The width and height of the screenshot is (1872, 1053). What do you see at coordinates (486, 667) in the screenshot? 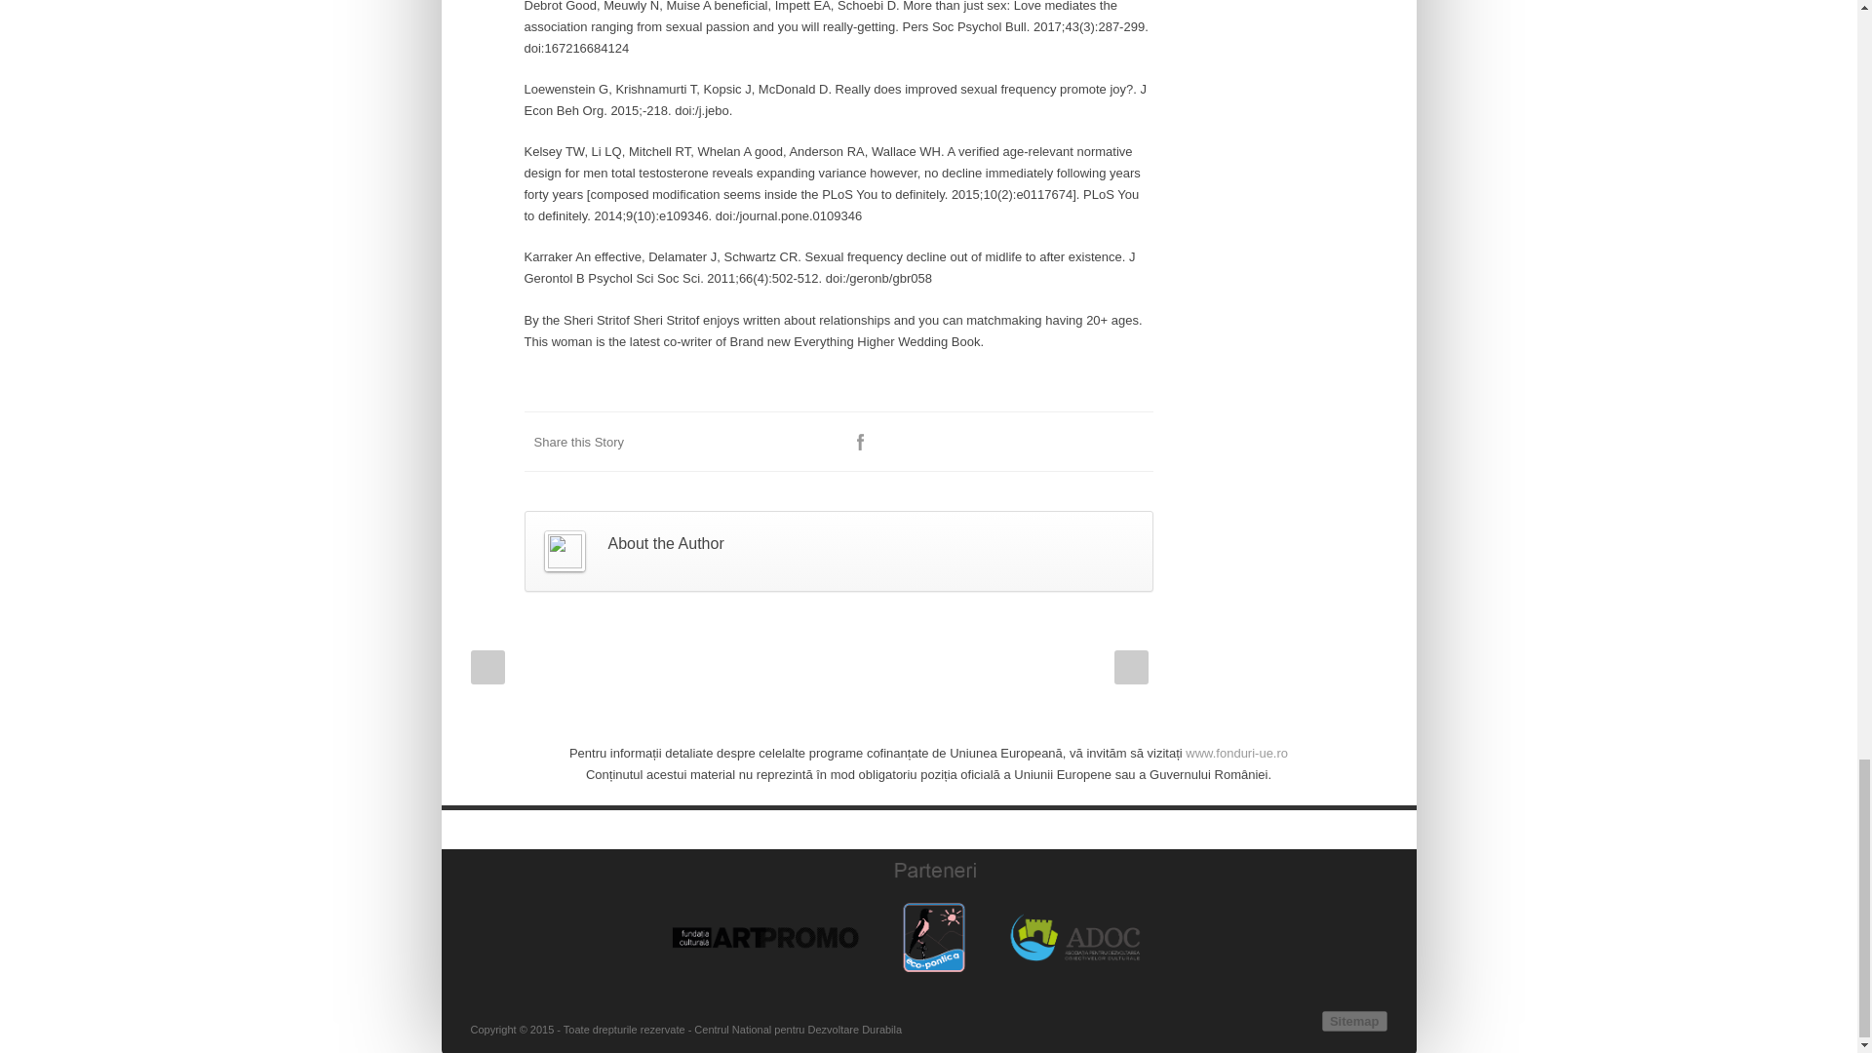
I see `Prev Post` at bounding box center [486, 667].